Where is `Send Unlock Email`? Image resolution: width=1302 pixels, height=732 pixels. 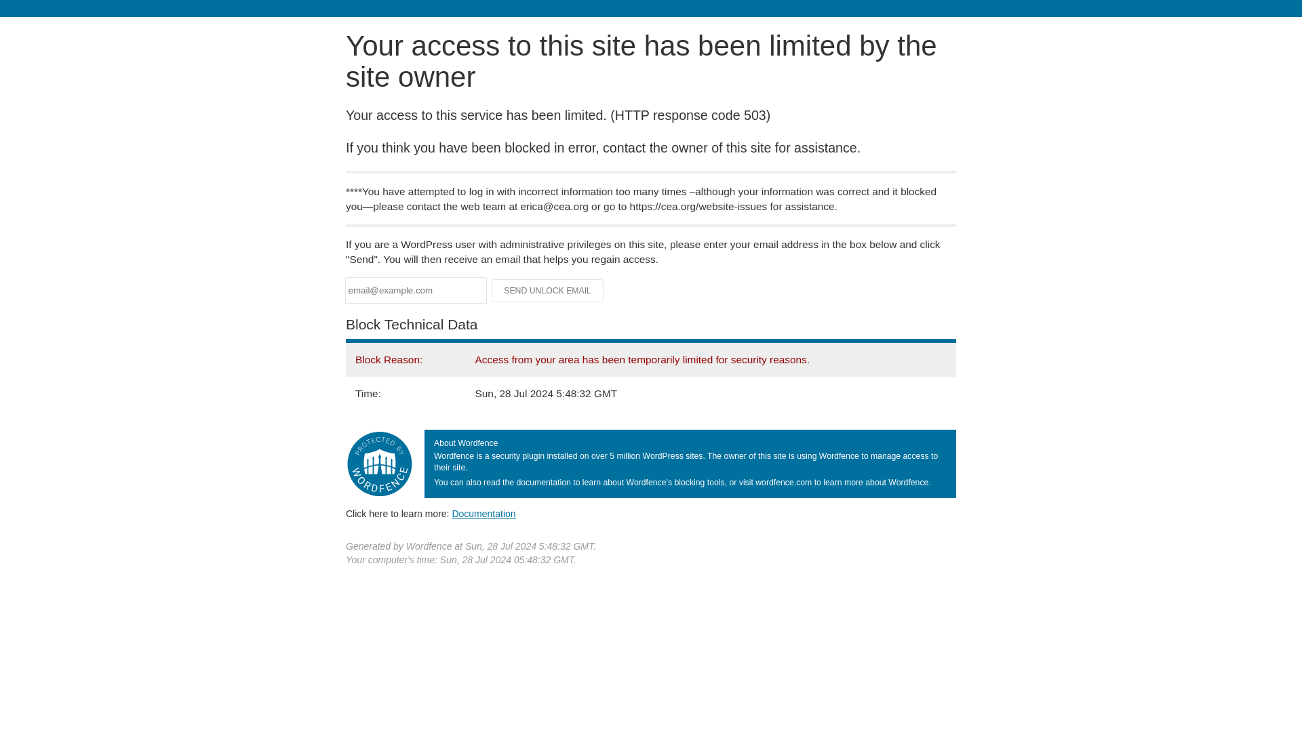 Send Unlock Email is located at coordinates (548, 290).